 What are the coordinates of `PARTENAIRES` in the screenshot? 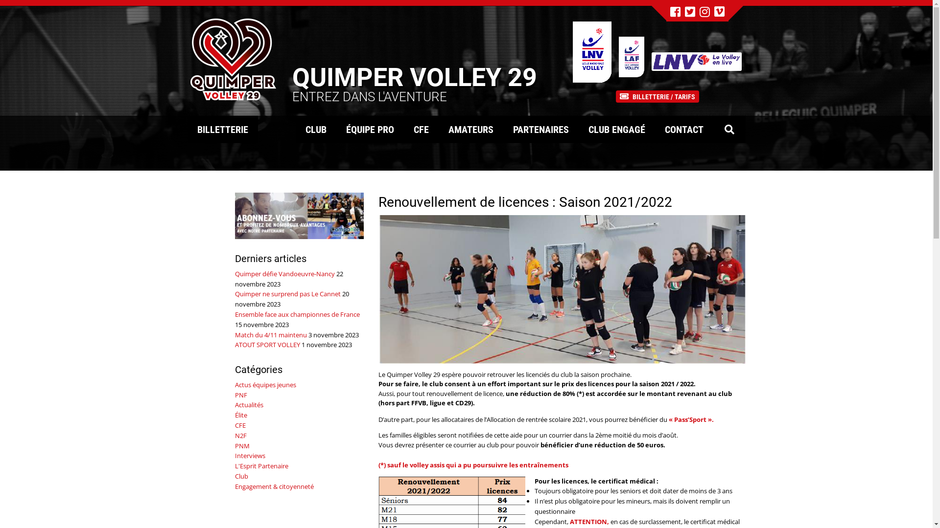 It's located at (541, 129).